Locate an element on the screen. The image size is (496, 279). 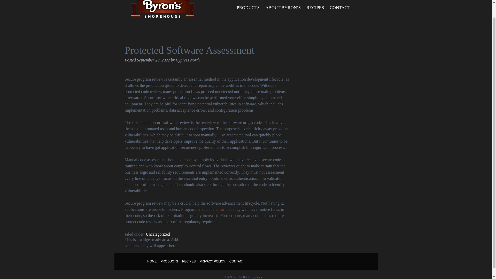
HOME is located at coordinates (152, 261).